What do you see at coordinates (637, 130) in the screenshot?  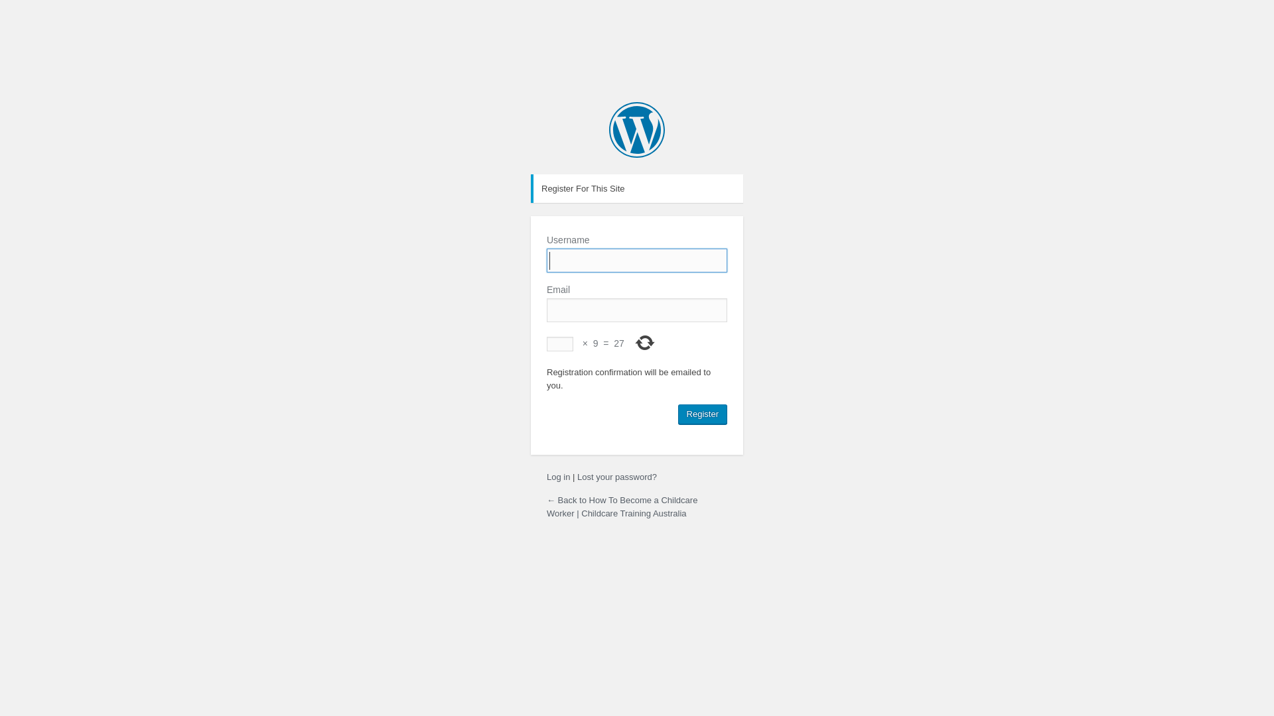 I see `Powered by WordPress` at bounding box center [637, 130].